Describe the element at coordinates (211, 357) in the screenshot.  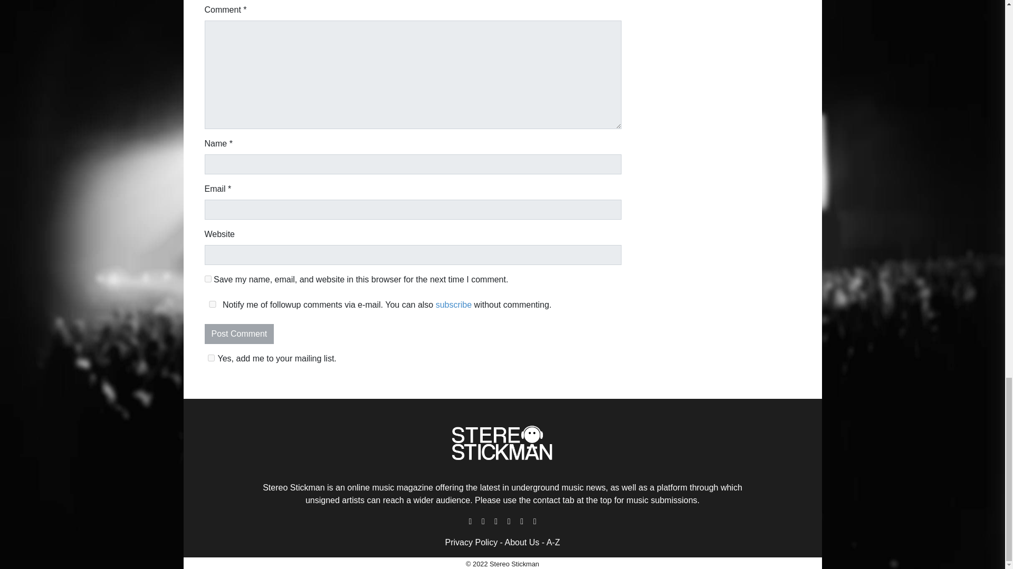
I see `1` at that location.